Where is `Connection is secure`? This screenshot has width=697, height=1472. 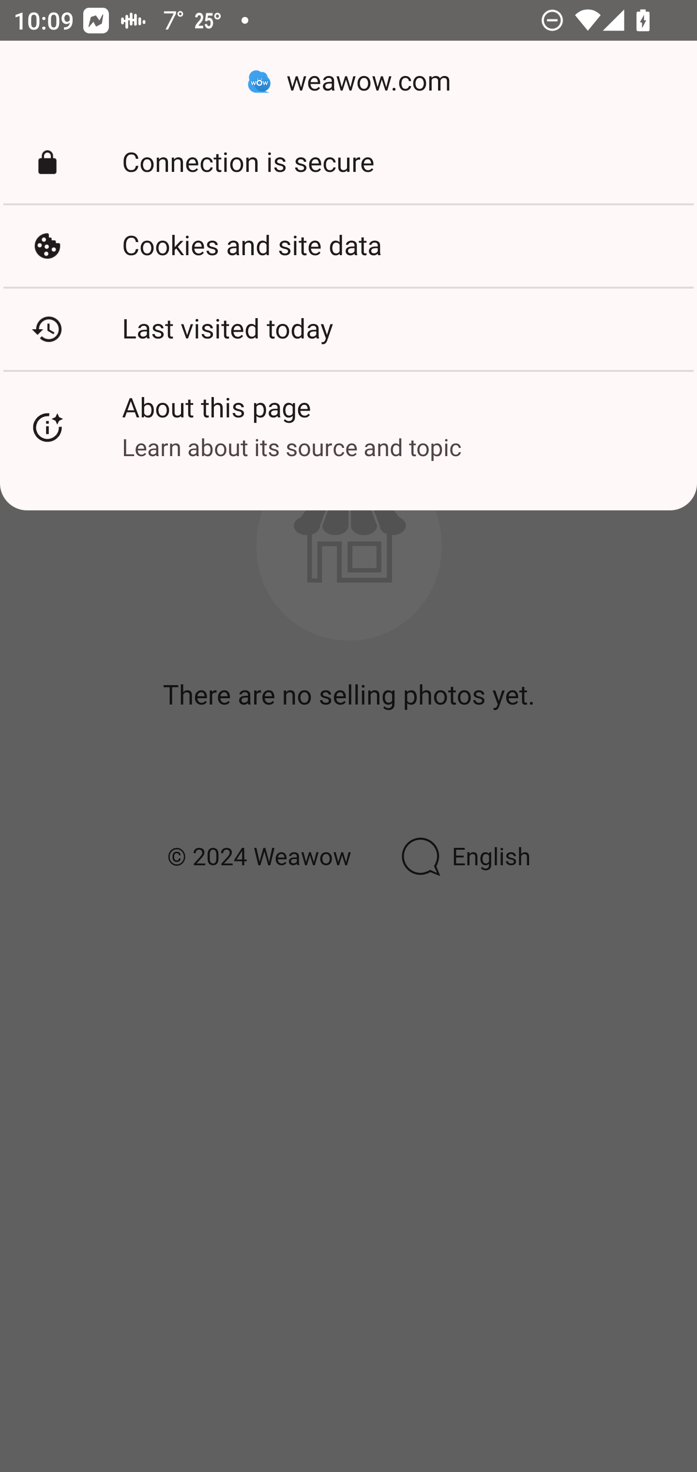
Connection is secure is located at coordinates (348, 163).